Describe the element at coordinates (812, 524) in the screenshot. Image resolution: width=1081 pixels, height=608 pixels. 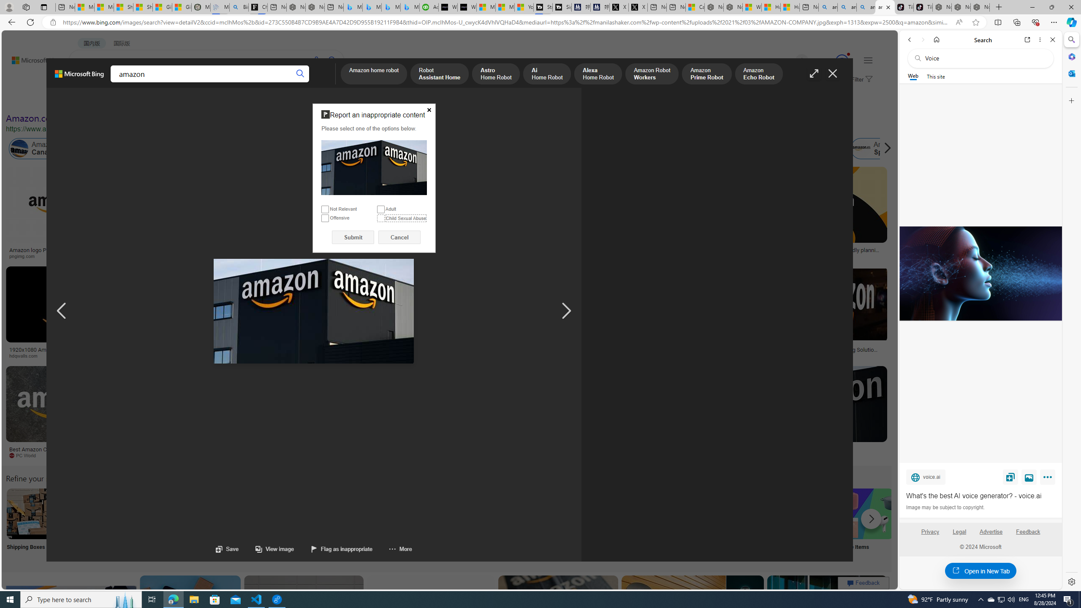
I see `Amazon Visa Card Login Visa Card Login` at that location.